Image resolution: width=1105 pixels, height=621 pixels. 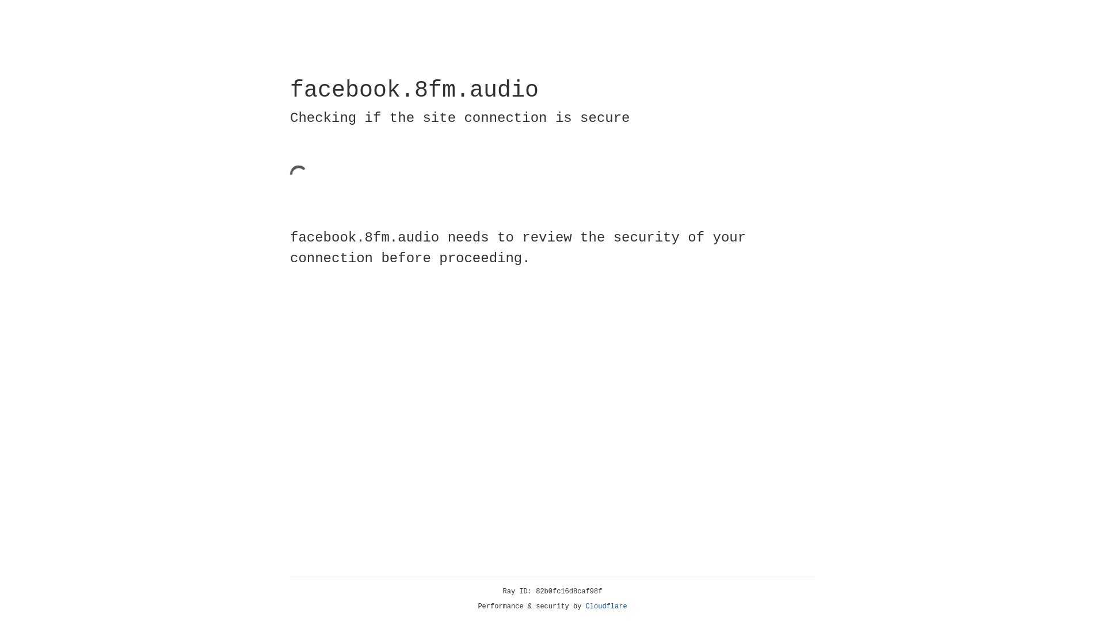 What do you see at coordinates (607, 607) in the screenshot?
I see `Cloudflare` at bounding box center [607, 607].